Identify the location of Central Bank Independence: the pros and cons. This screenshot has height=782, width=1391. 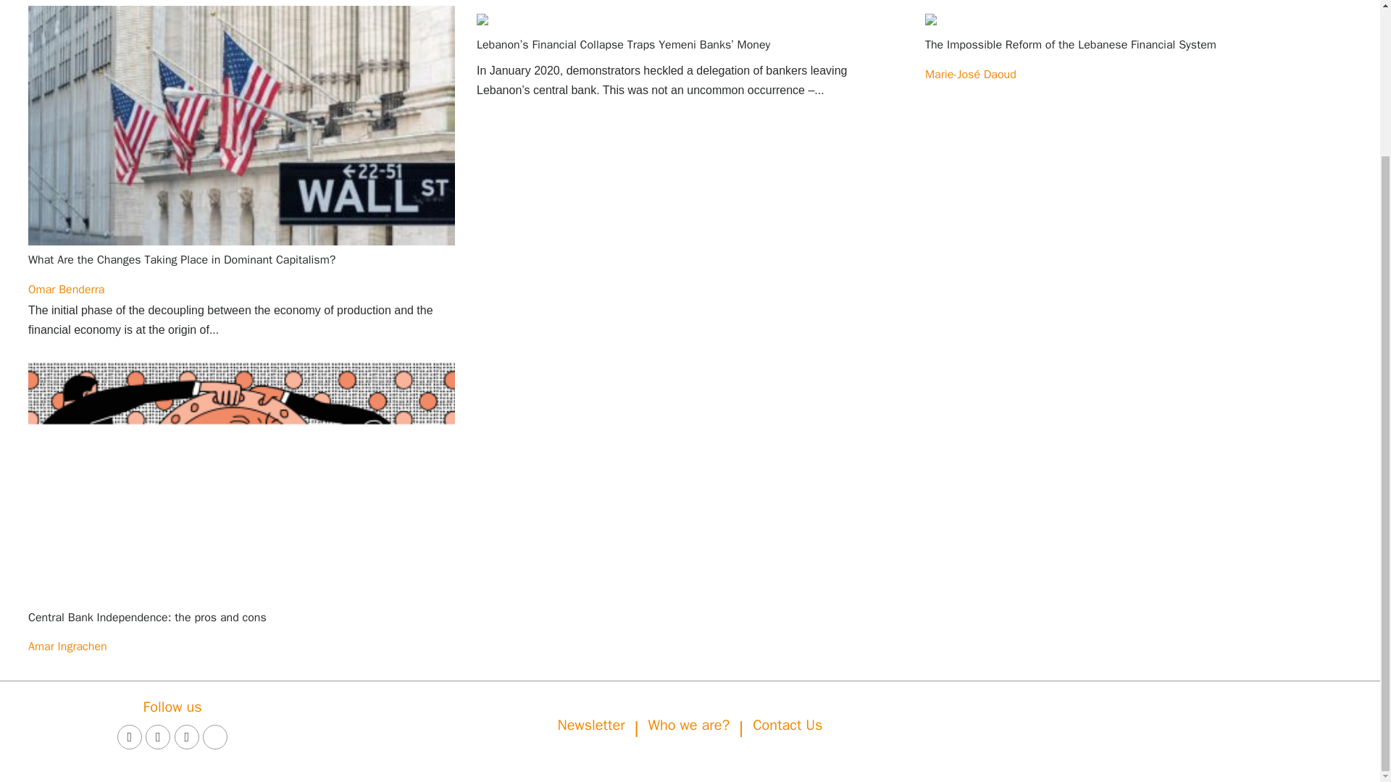
(147, 617).